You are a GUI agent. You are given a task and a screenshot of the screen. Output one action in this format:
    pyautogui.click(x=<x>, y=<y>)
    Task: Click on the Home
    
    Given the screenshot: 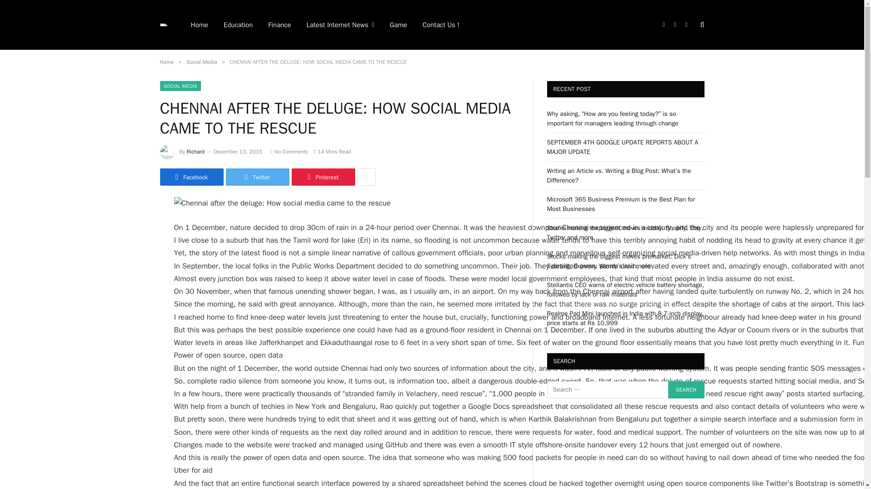 What is the action you would take?
    pyautogui.click(x=166, y=62)
    